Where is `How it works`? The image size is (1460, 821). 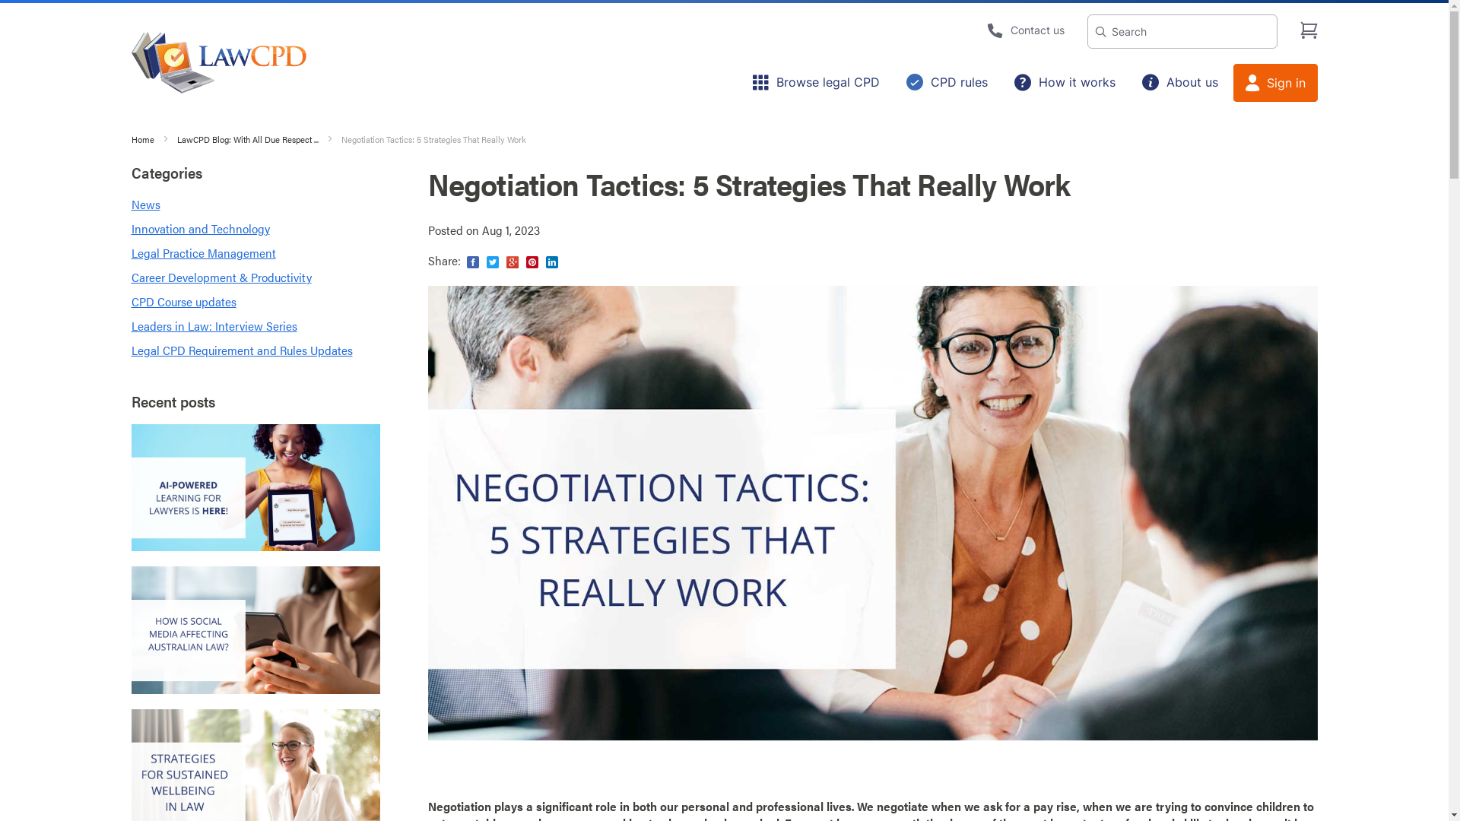
How it works is located at coordinates (1065, 82).